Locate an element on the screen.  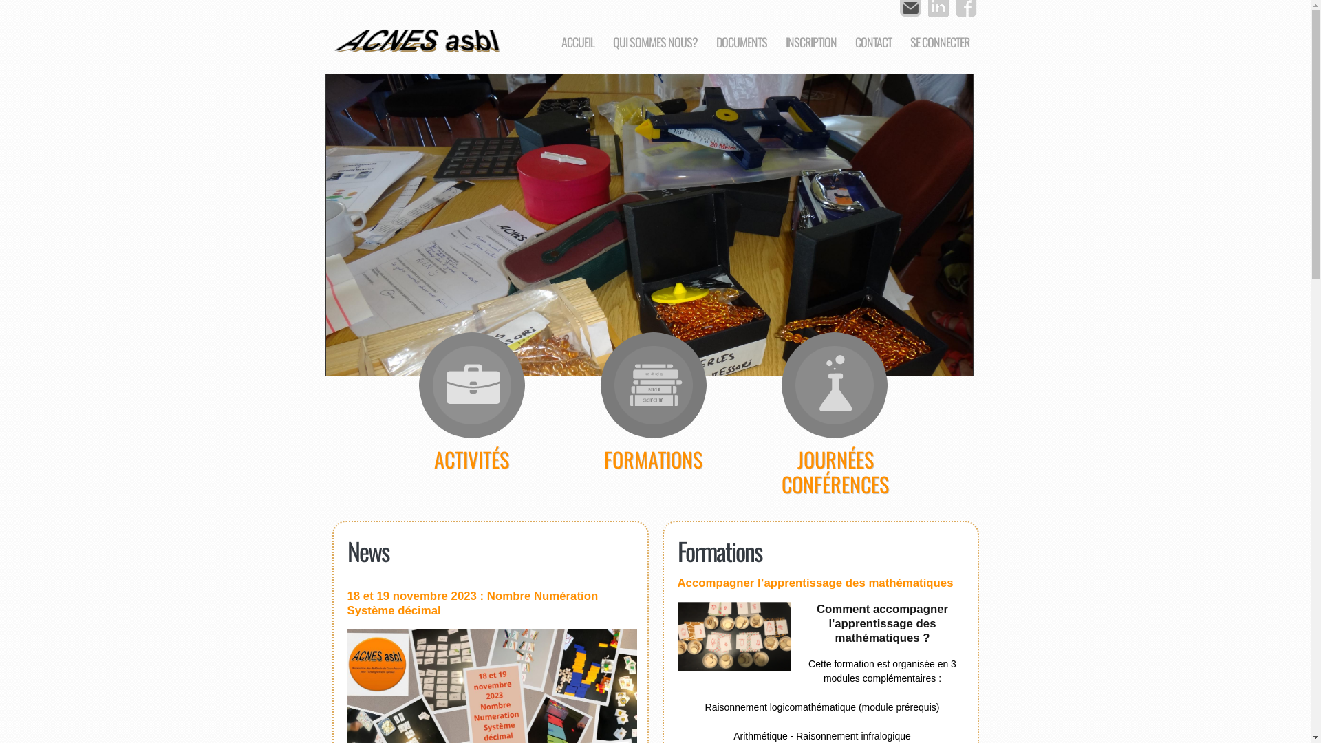
SE CONNECTER is located at coordinates (939, 43).